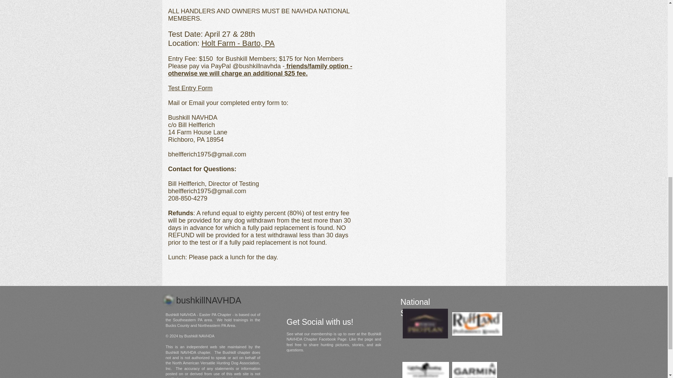 This screenshot has height=378, width=673. What do you see at coordinates (238, 43) in the screenshot?
I see `Holt Farm - Barto, PA` at bounding box center [238, 43].